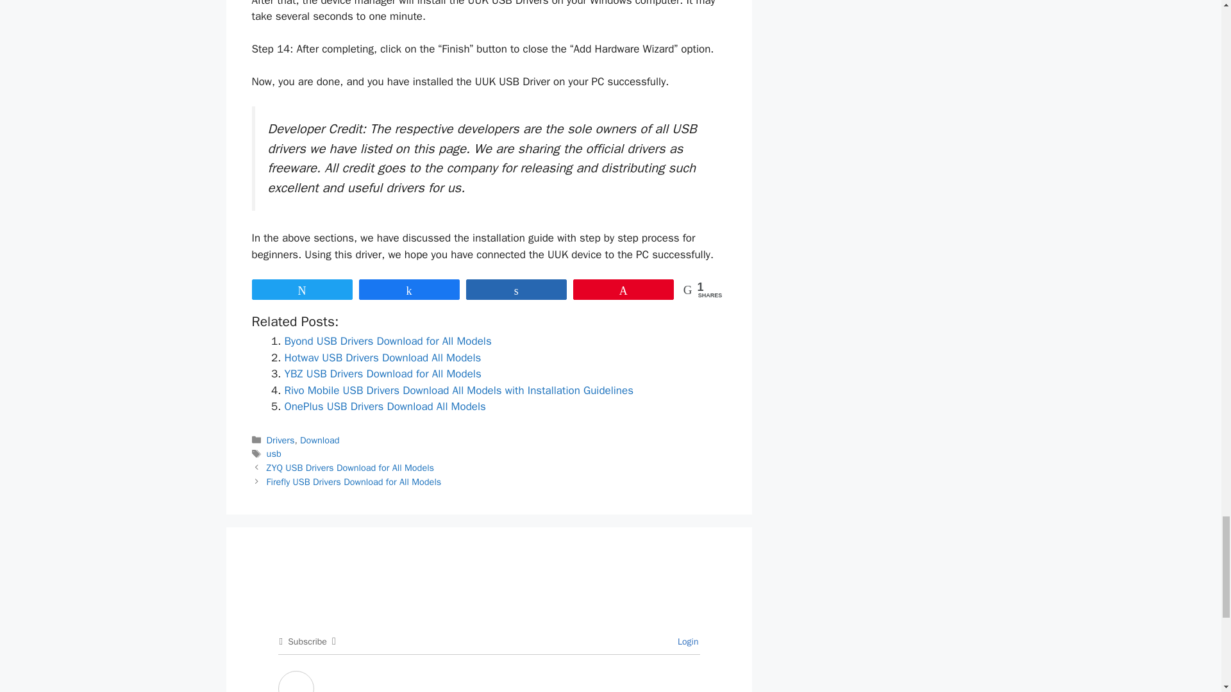 The image size is (1231, 692). What do you see at coordinates (385, 406) in the screenshot?
I see `OnePlus USB Drivers Download All Models` at bounding box center [385, 406].